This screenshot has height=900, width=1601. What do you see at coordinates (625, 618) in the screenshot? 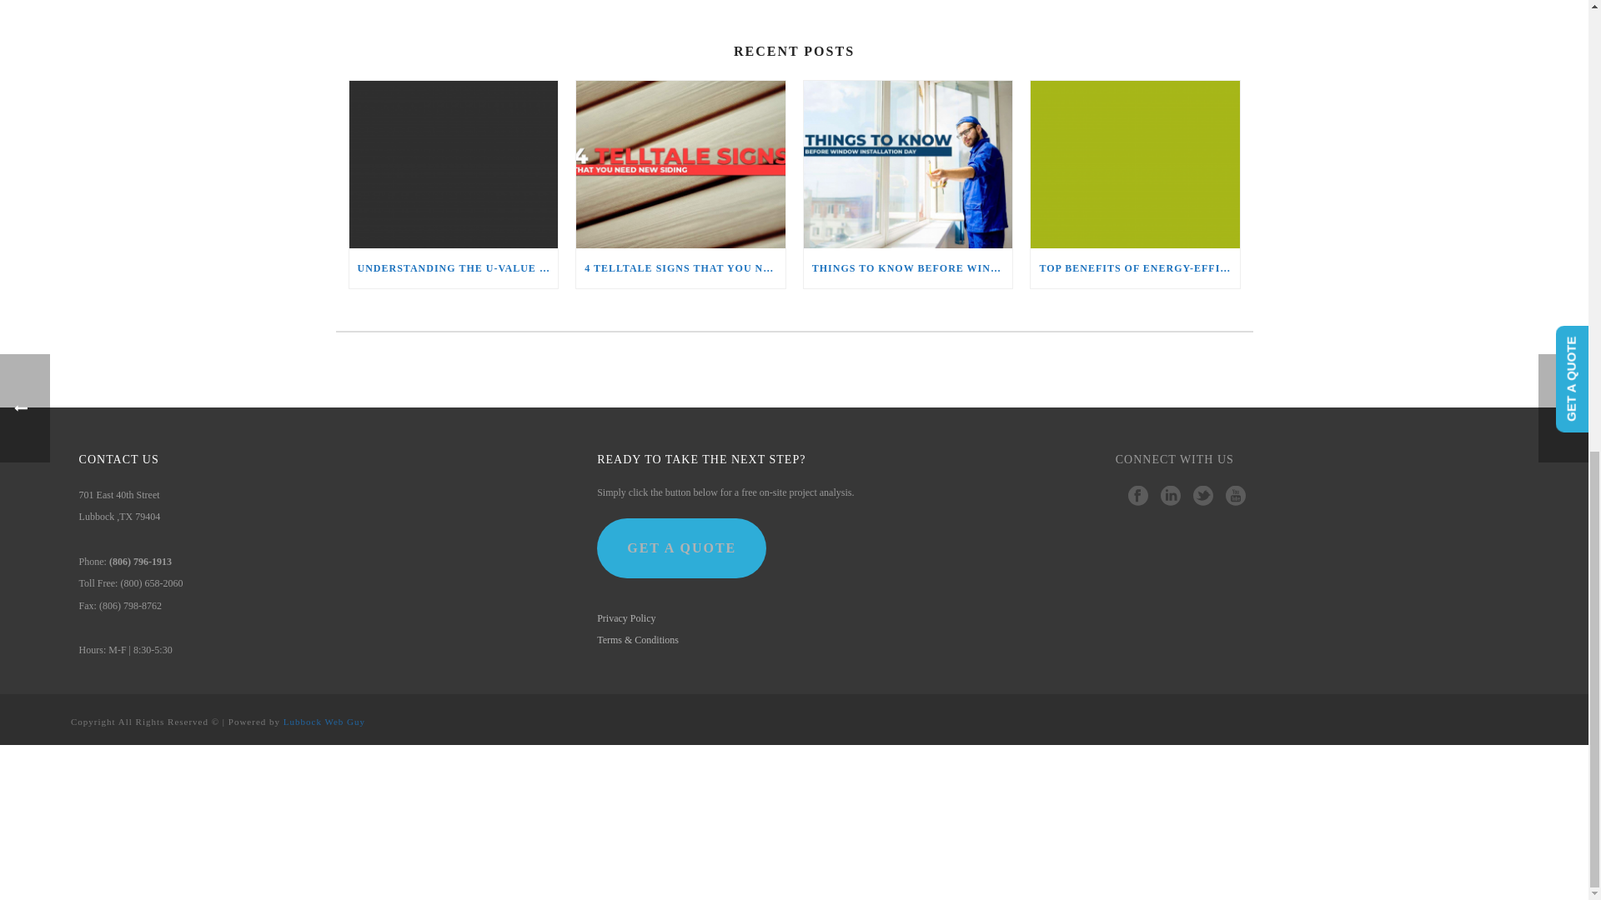
I see `Privacy Policy` at bounding box center [625, 618].